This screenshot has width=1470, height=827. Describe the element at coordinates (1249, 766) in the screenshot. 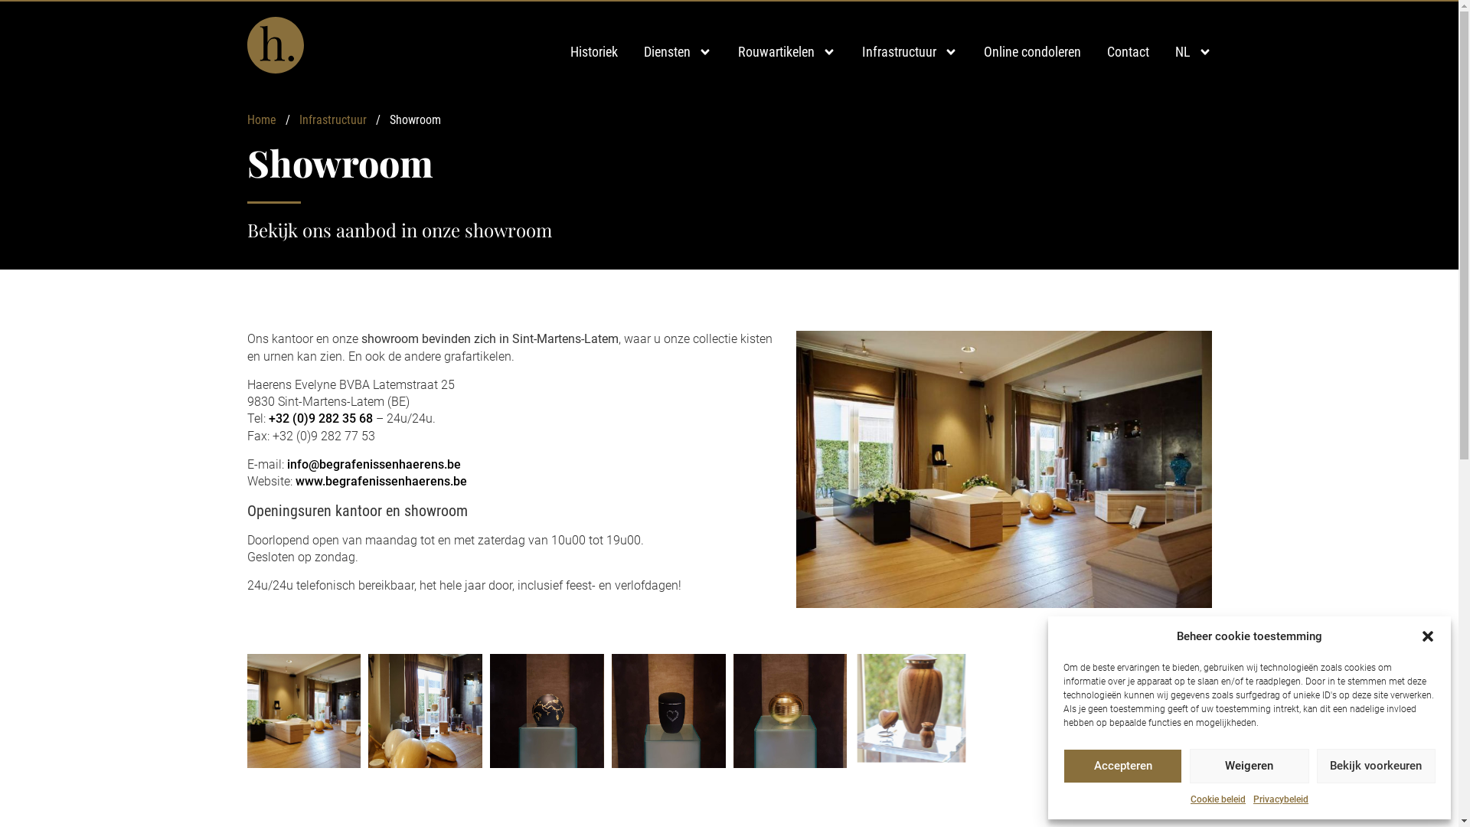

I see `Weigeren` at that location.